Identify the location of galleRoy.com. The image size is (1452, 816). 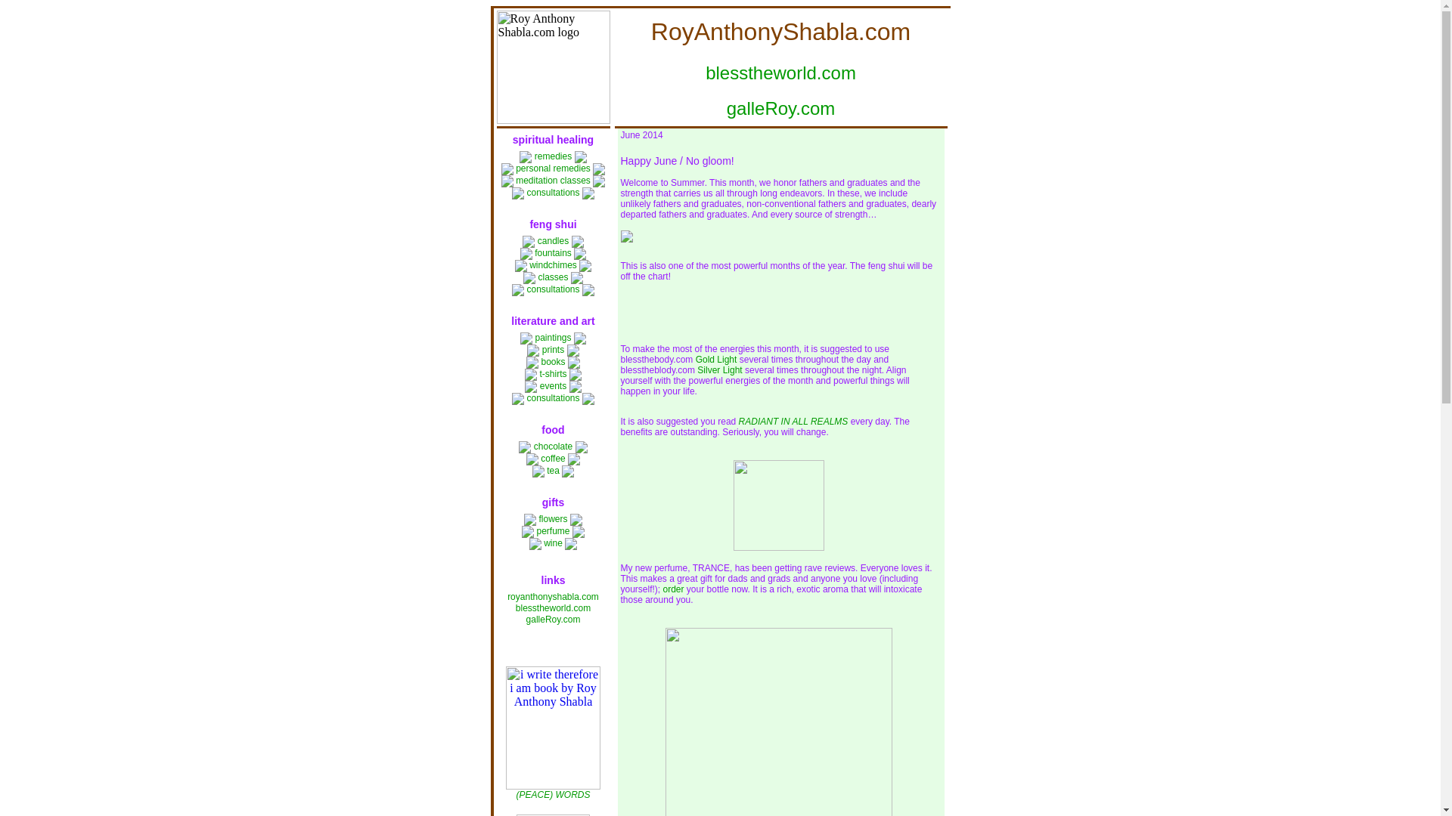
(781, 107).